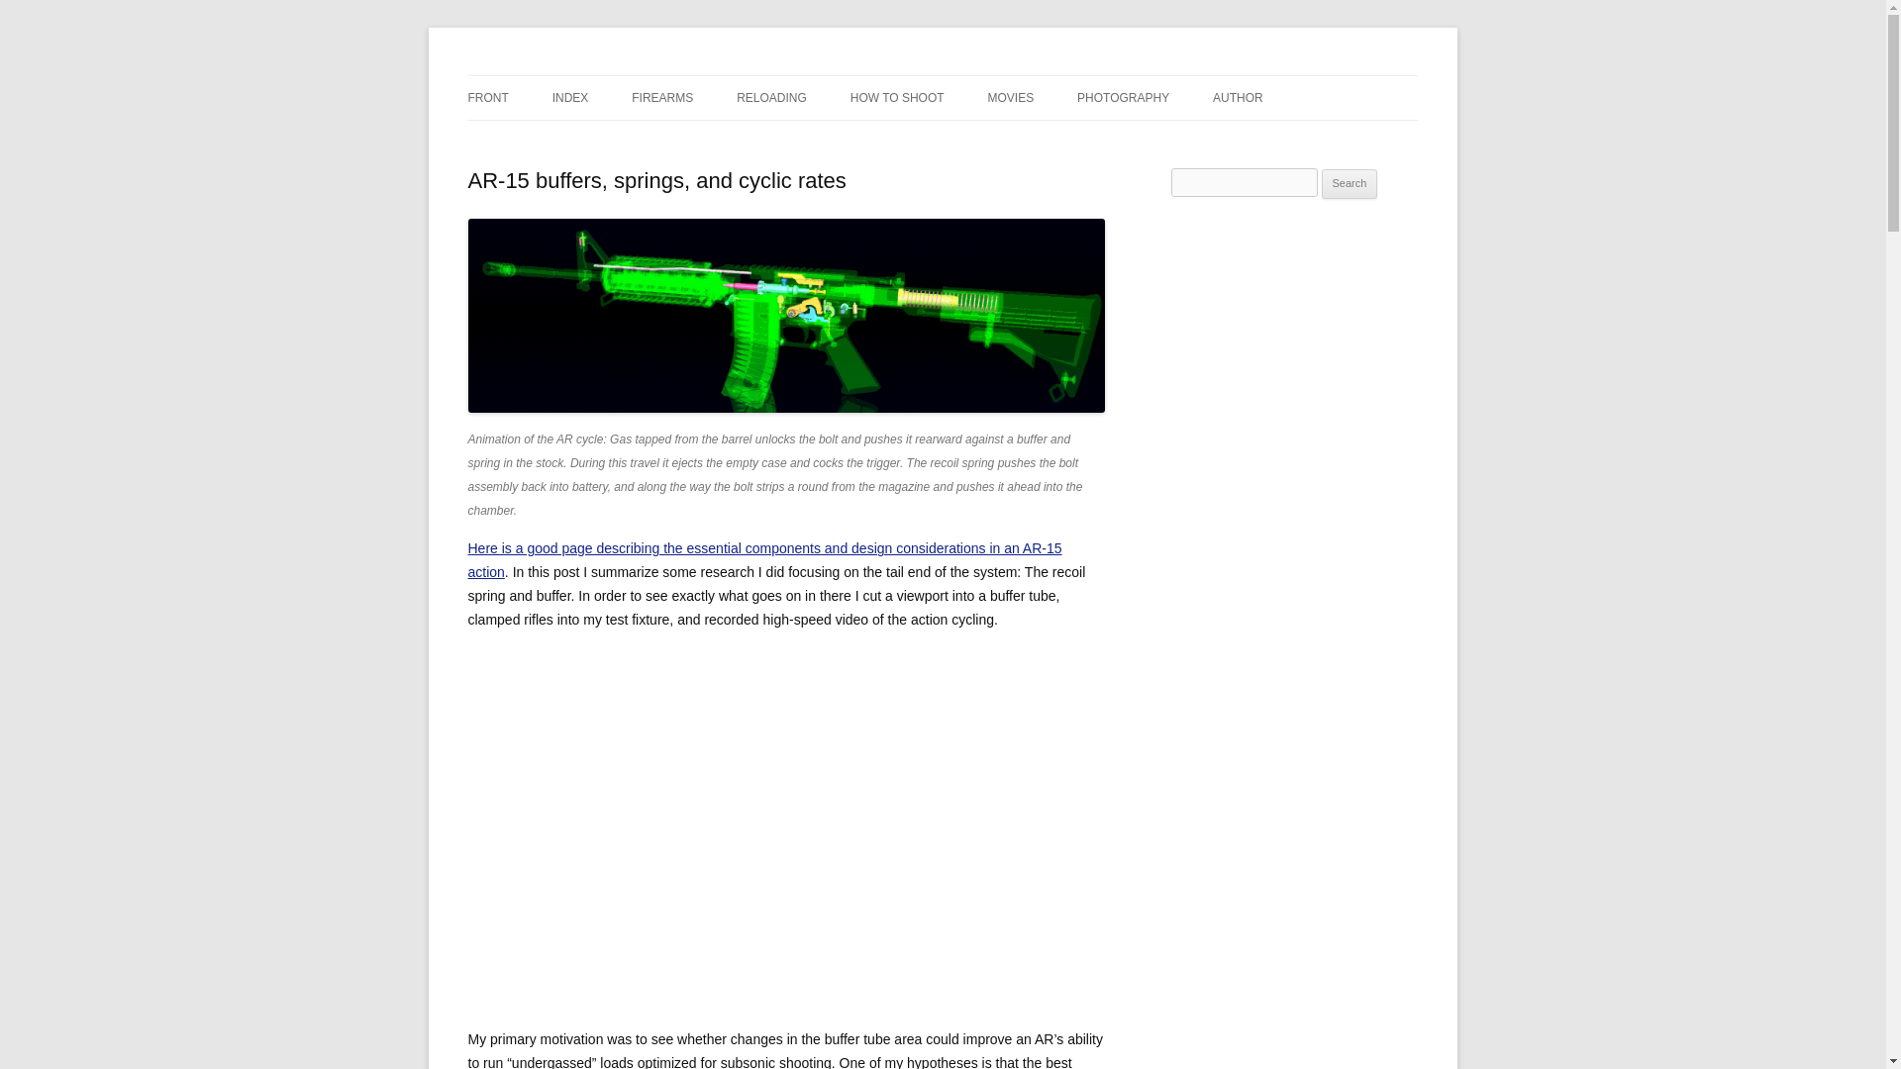 The image size is (1901, 1069). I want to click on David Bookstaber, so click(576, 75).